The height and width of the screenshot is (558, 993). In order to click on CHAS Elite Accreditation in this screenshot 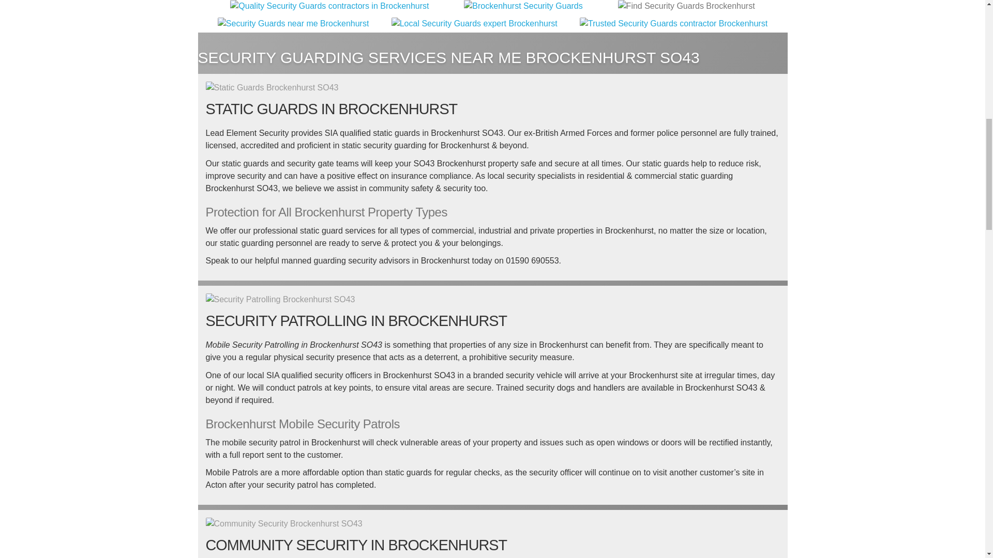, I will do `click(522, 6)`.